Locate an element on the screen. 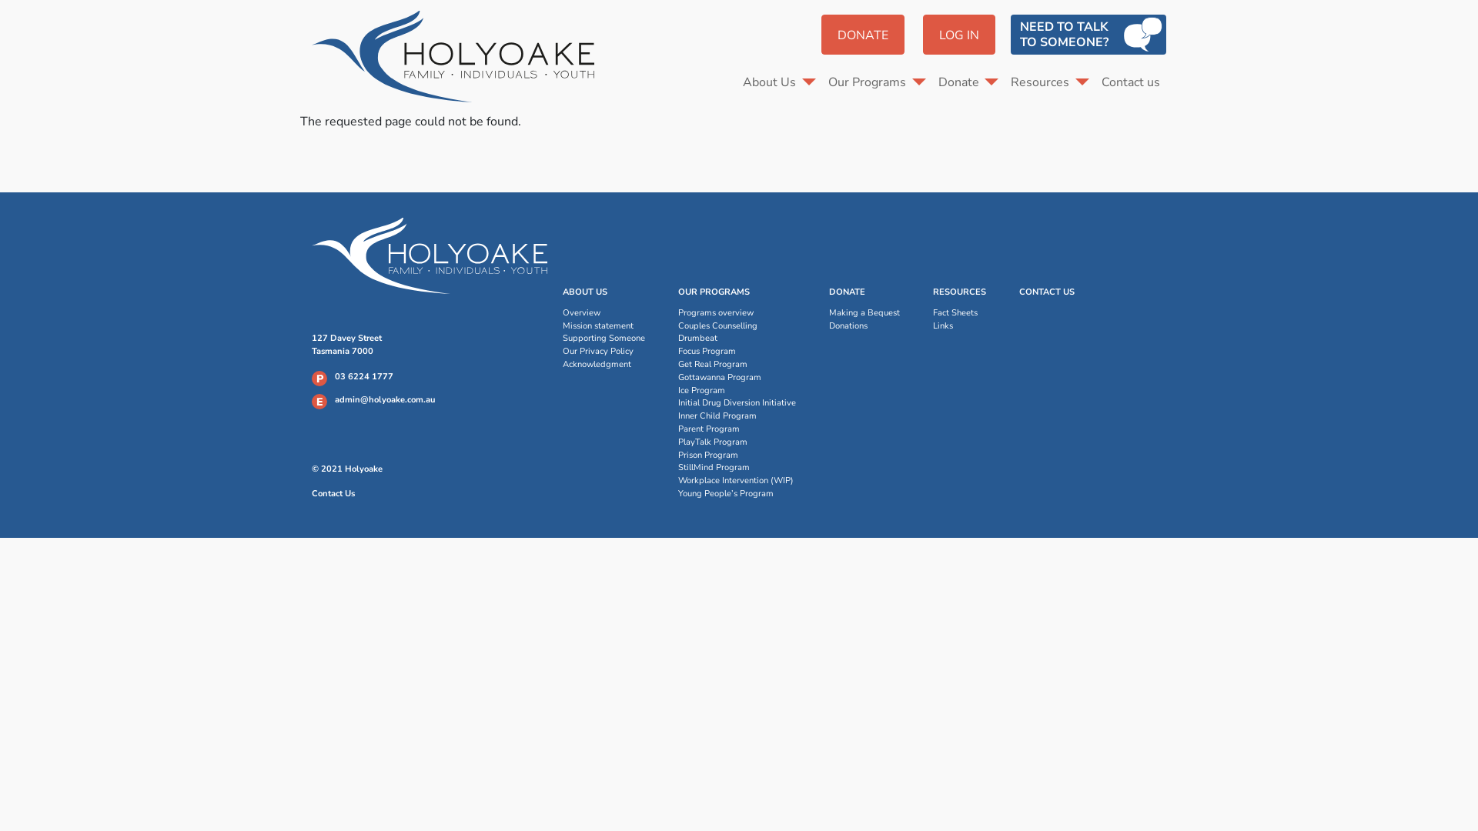 The image size is (1478, 831). Home is located at coordinates (459, 56).